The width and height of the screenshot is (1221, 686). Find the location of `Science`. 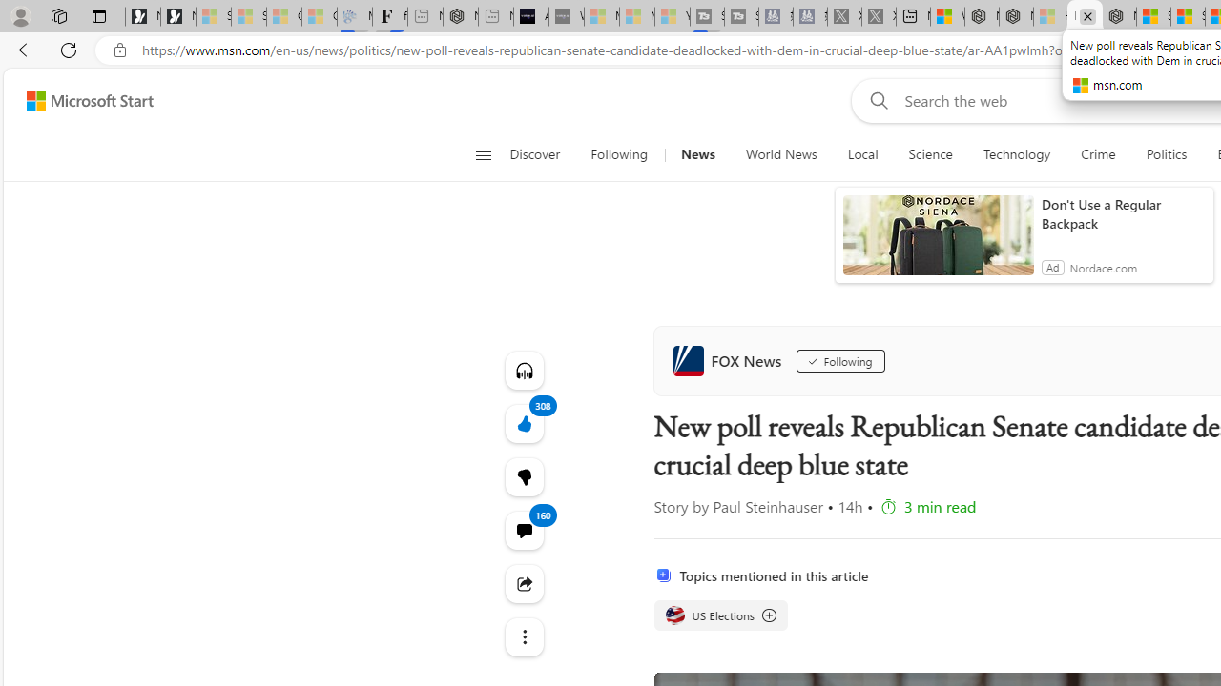

Science is located at coordinates (930, 154).